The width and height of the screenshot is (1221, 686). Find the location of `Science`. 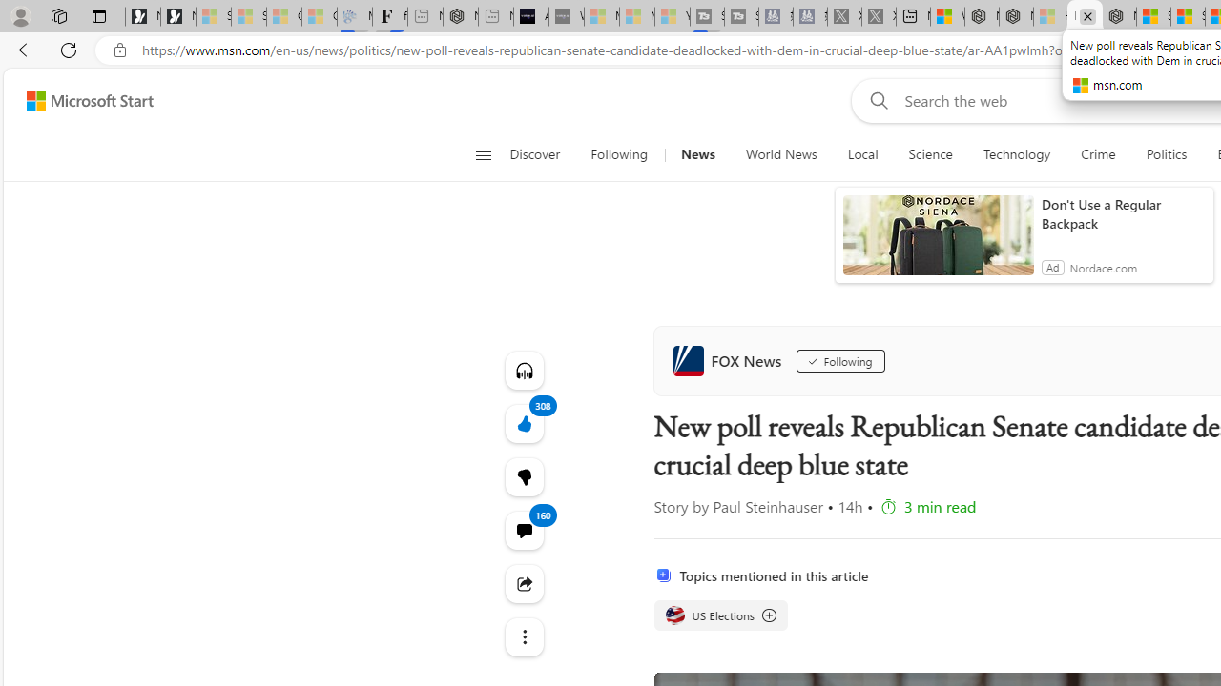

Science is located at coordinates (930, 154).